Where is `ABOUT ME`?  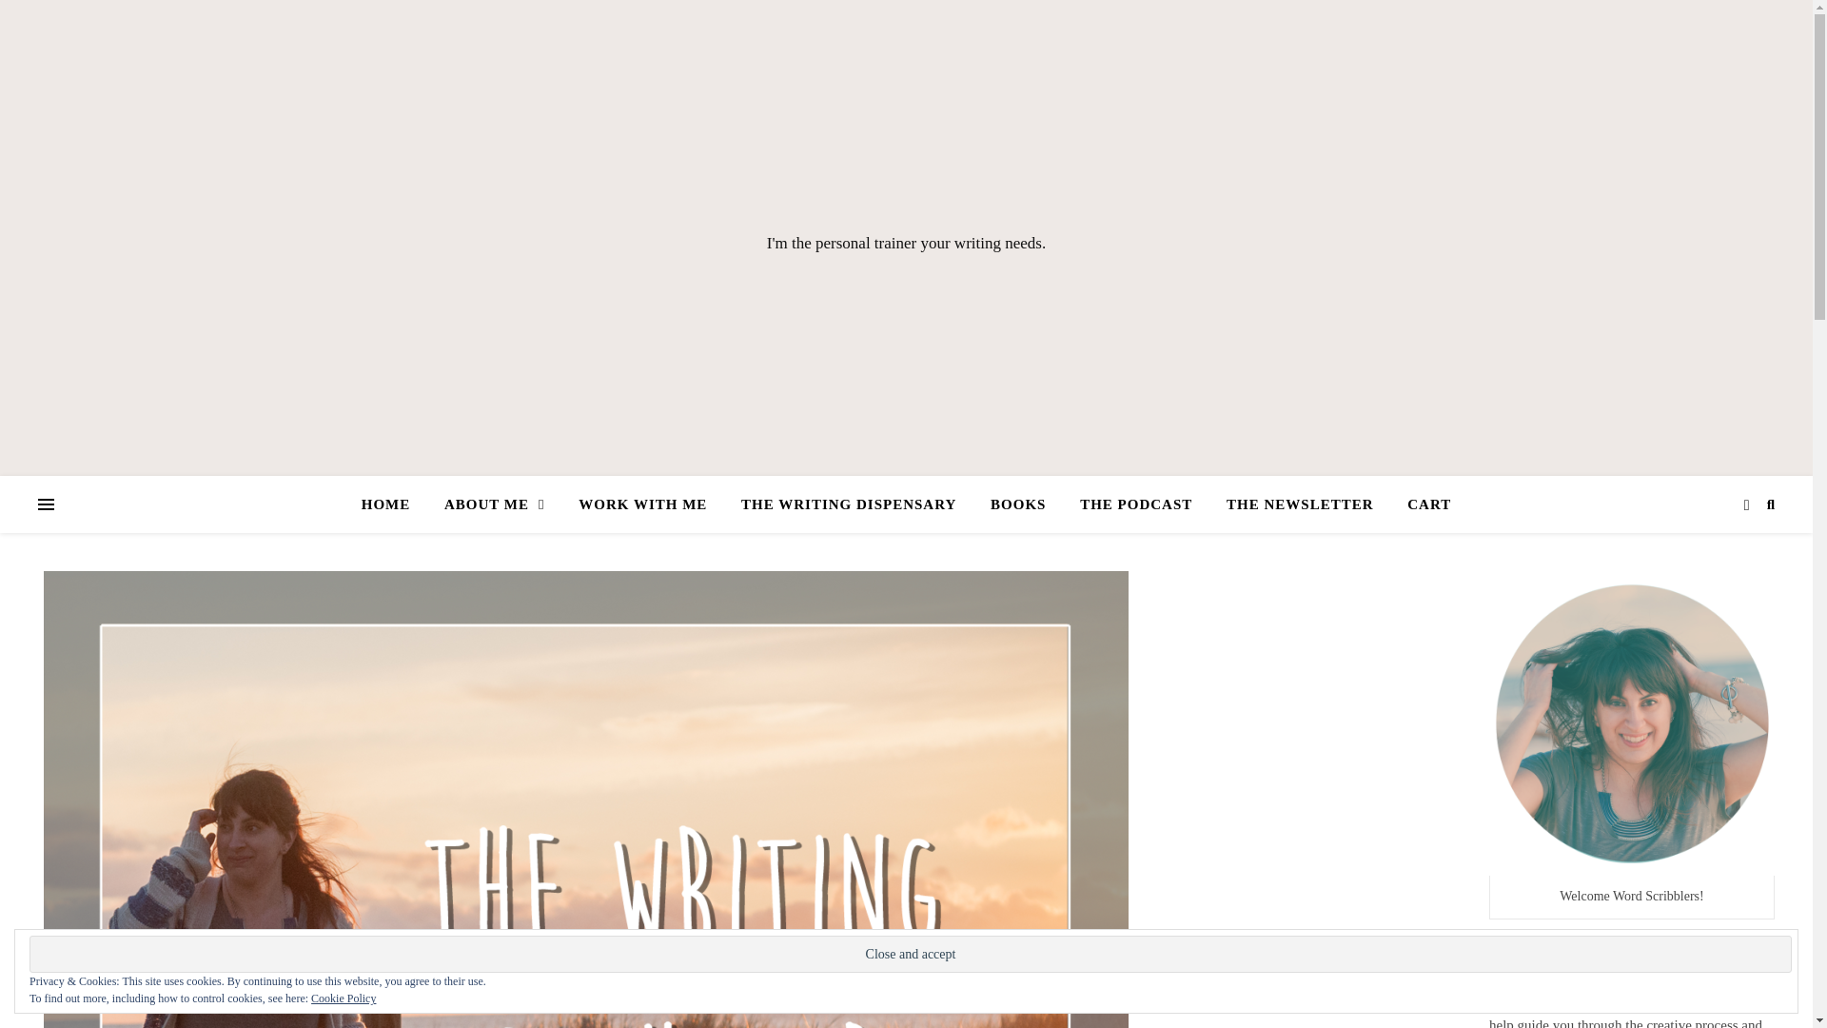 ABOUT ME is located at coordinates (494, 504).